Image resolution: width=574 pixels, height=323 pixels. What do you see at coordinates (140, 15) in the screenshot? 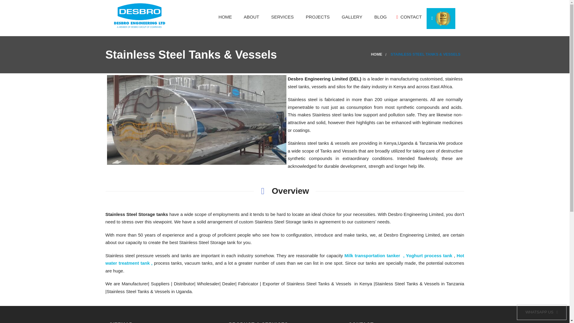
I see `Desbro Engineering` at bounding box center [140, 15].